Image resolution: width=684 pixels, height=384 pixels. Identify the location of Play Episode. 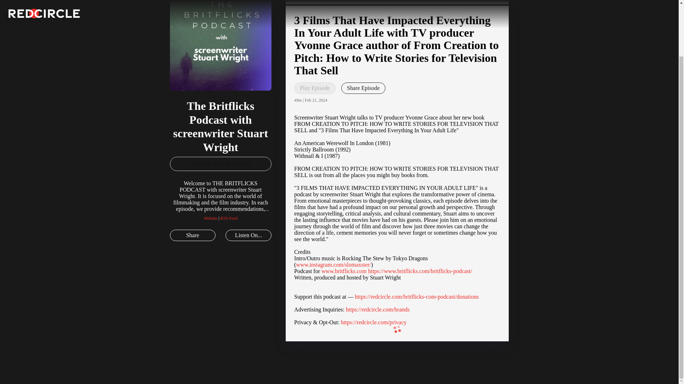
(315, 88).